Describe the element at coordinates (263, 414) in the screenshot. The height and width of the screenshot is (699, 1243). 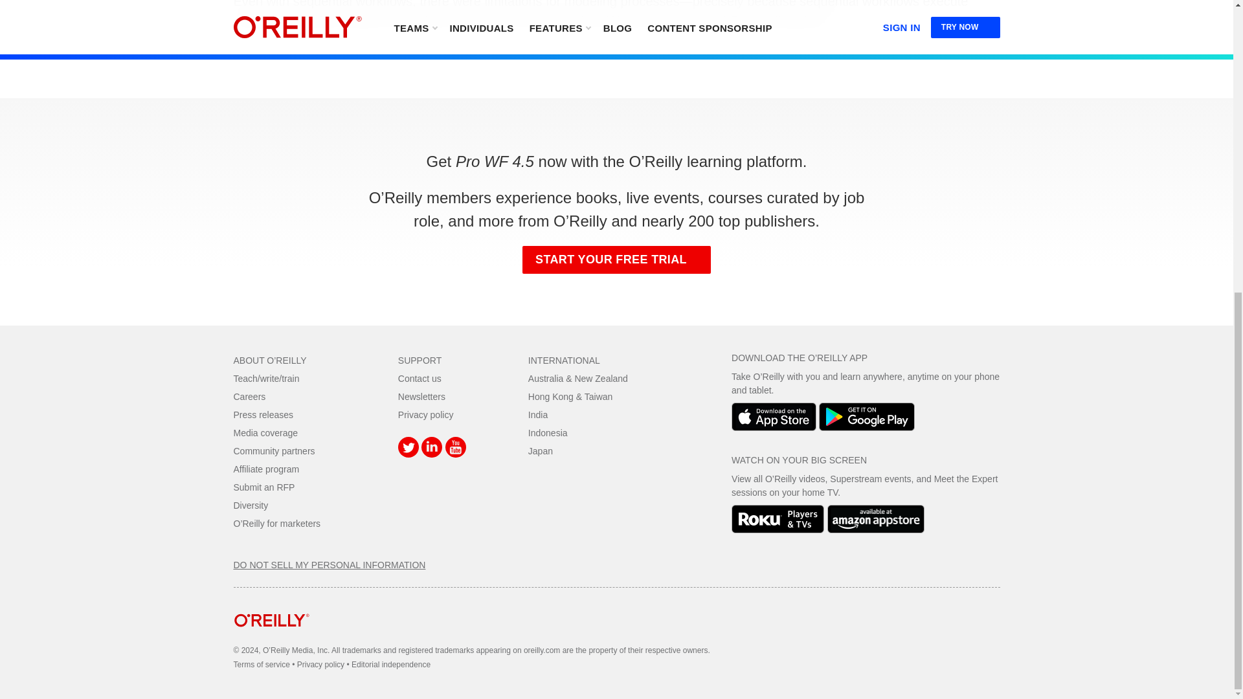
I see `Press releases` at that location.